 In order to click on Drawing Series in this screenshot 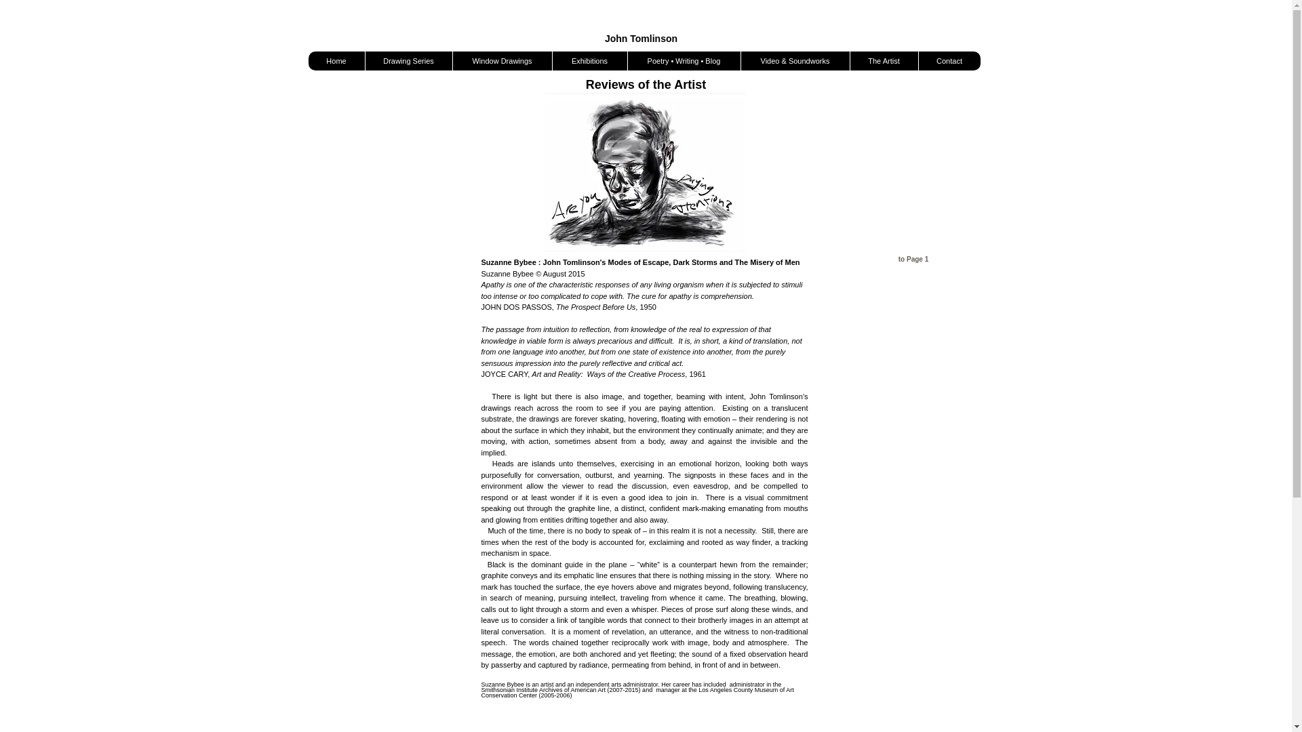, I will do `click(408, 60)`.